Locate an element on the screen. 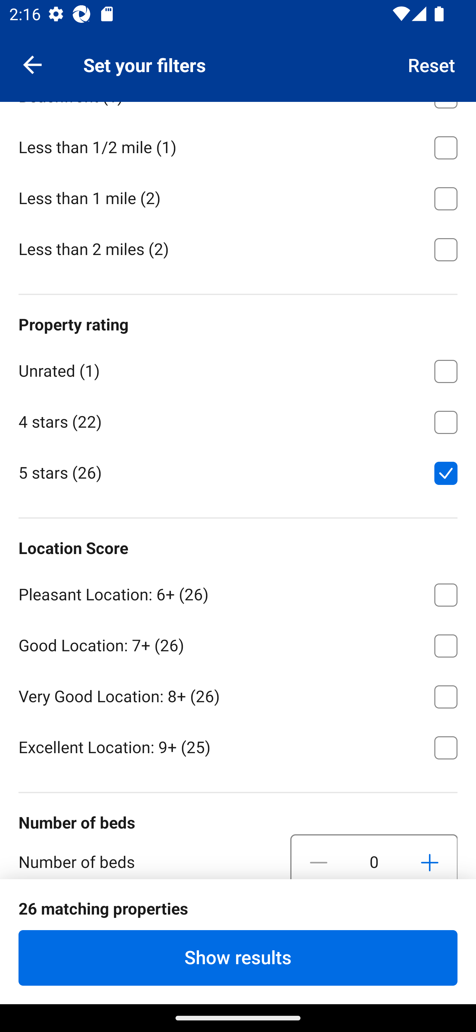 This screenshot has width=476, height=1032. Reset is located at coordinates (432, 64).